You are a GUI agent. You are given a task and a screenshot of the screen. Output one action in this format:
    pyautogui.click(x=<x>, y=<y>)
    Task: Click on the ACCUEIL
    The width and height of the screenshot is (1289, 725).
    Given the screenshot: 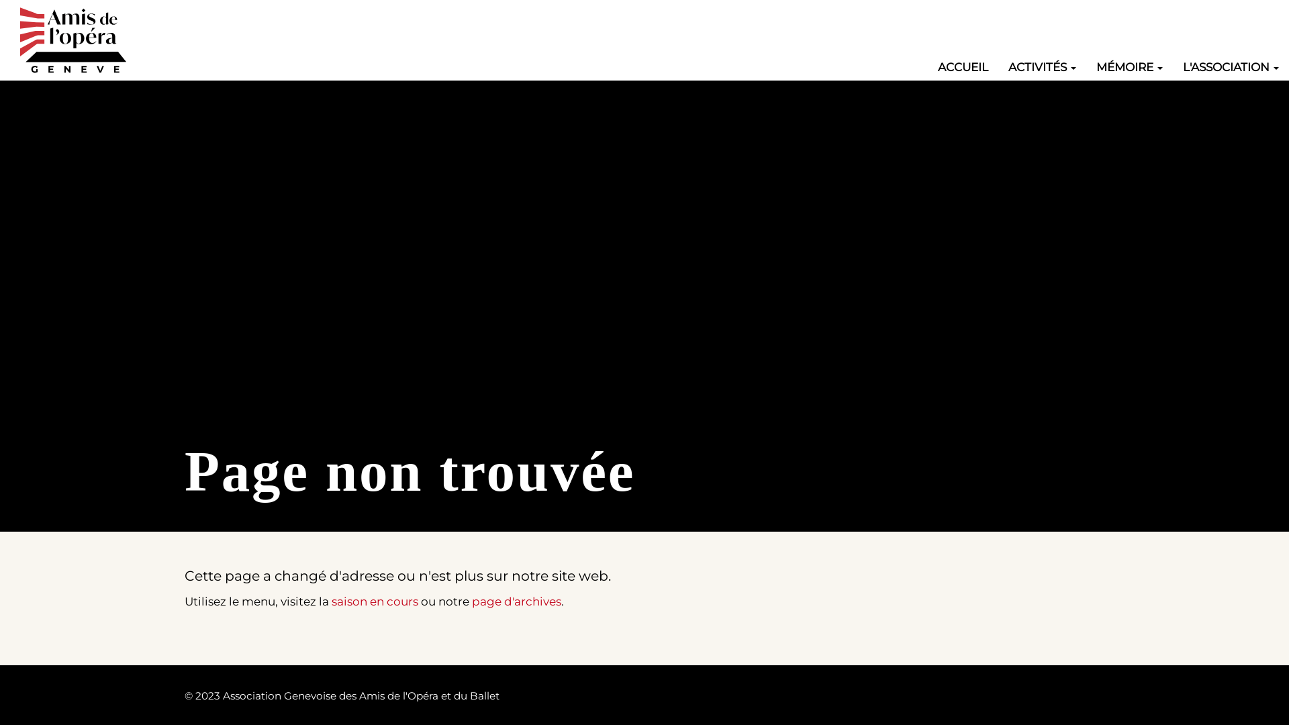 What is the action you would take?
    pyautogui.click(x=963, y=67)
    